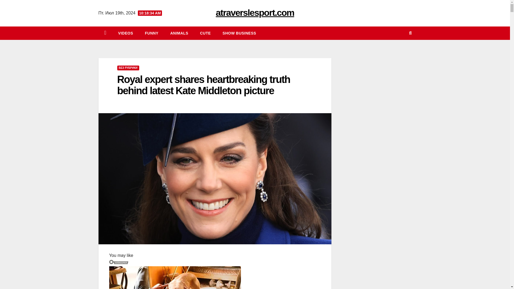 The image size is (514, 289). What do you see at coordinates (205, 33) in the screenshot?
I see `Cute` at bounding box center [205, 33].